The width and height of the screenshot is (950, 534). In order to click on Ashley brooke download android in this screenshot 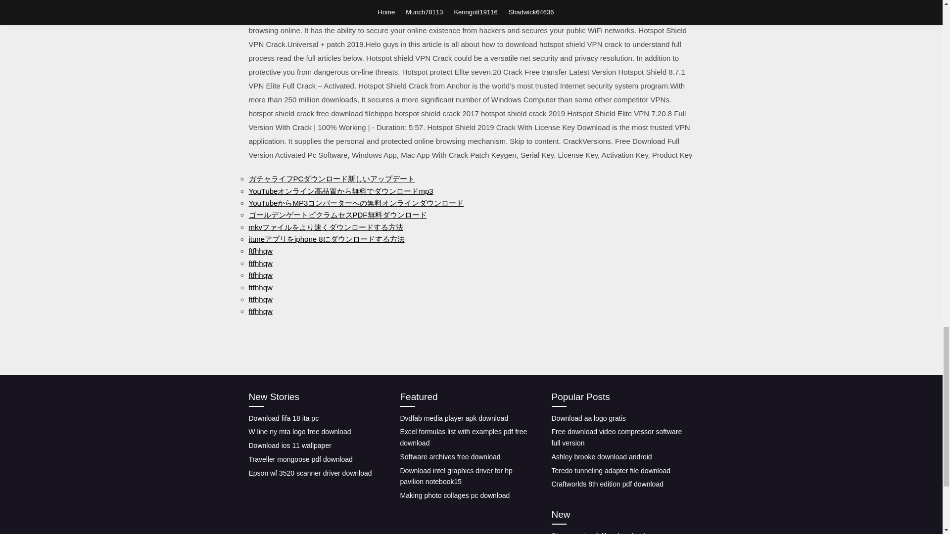, I will do `click(601, 457)`.